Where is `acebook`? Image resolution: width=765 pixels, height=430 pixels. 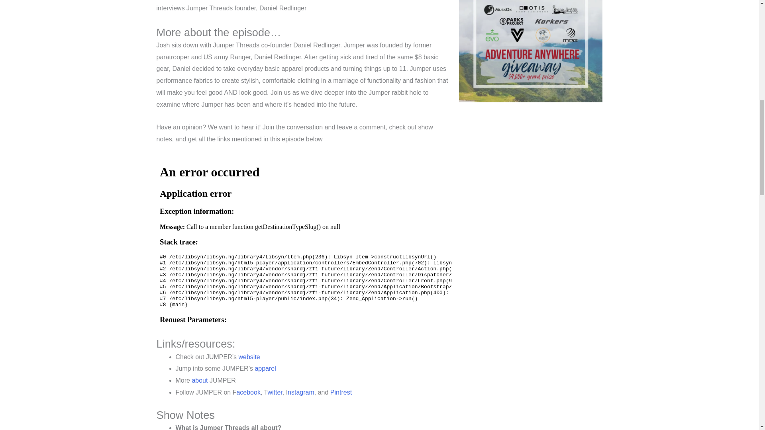 acebook is located at coordinates (249, 392).